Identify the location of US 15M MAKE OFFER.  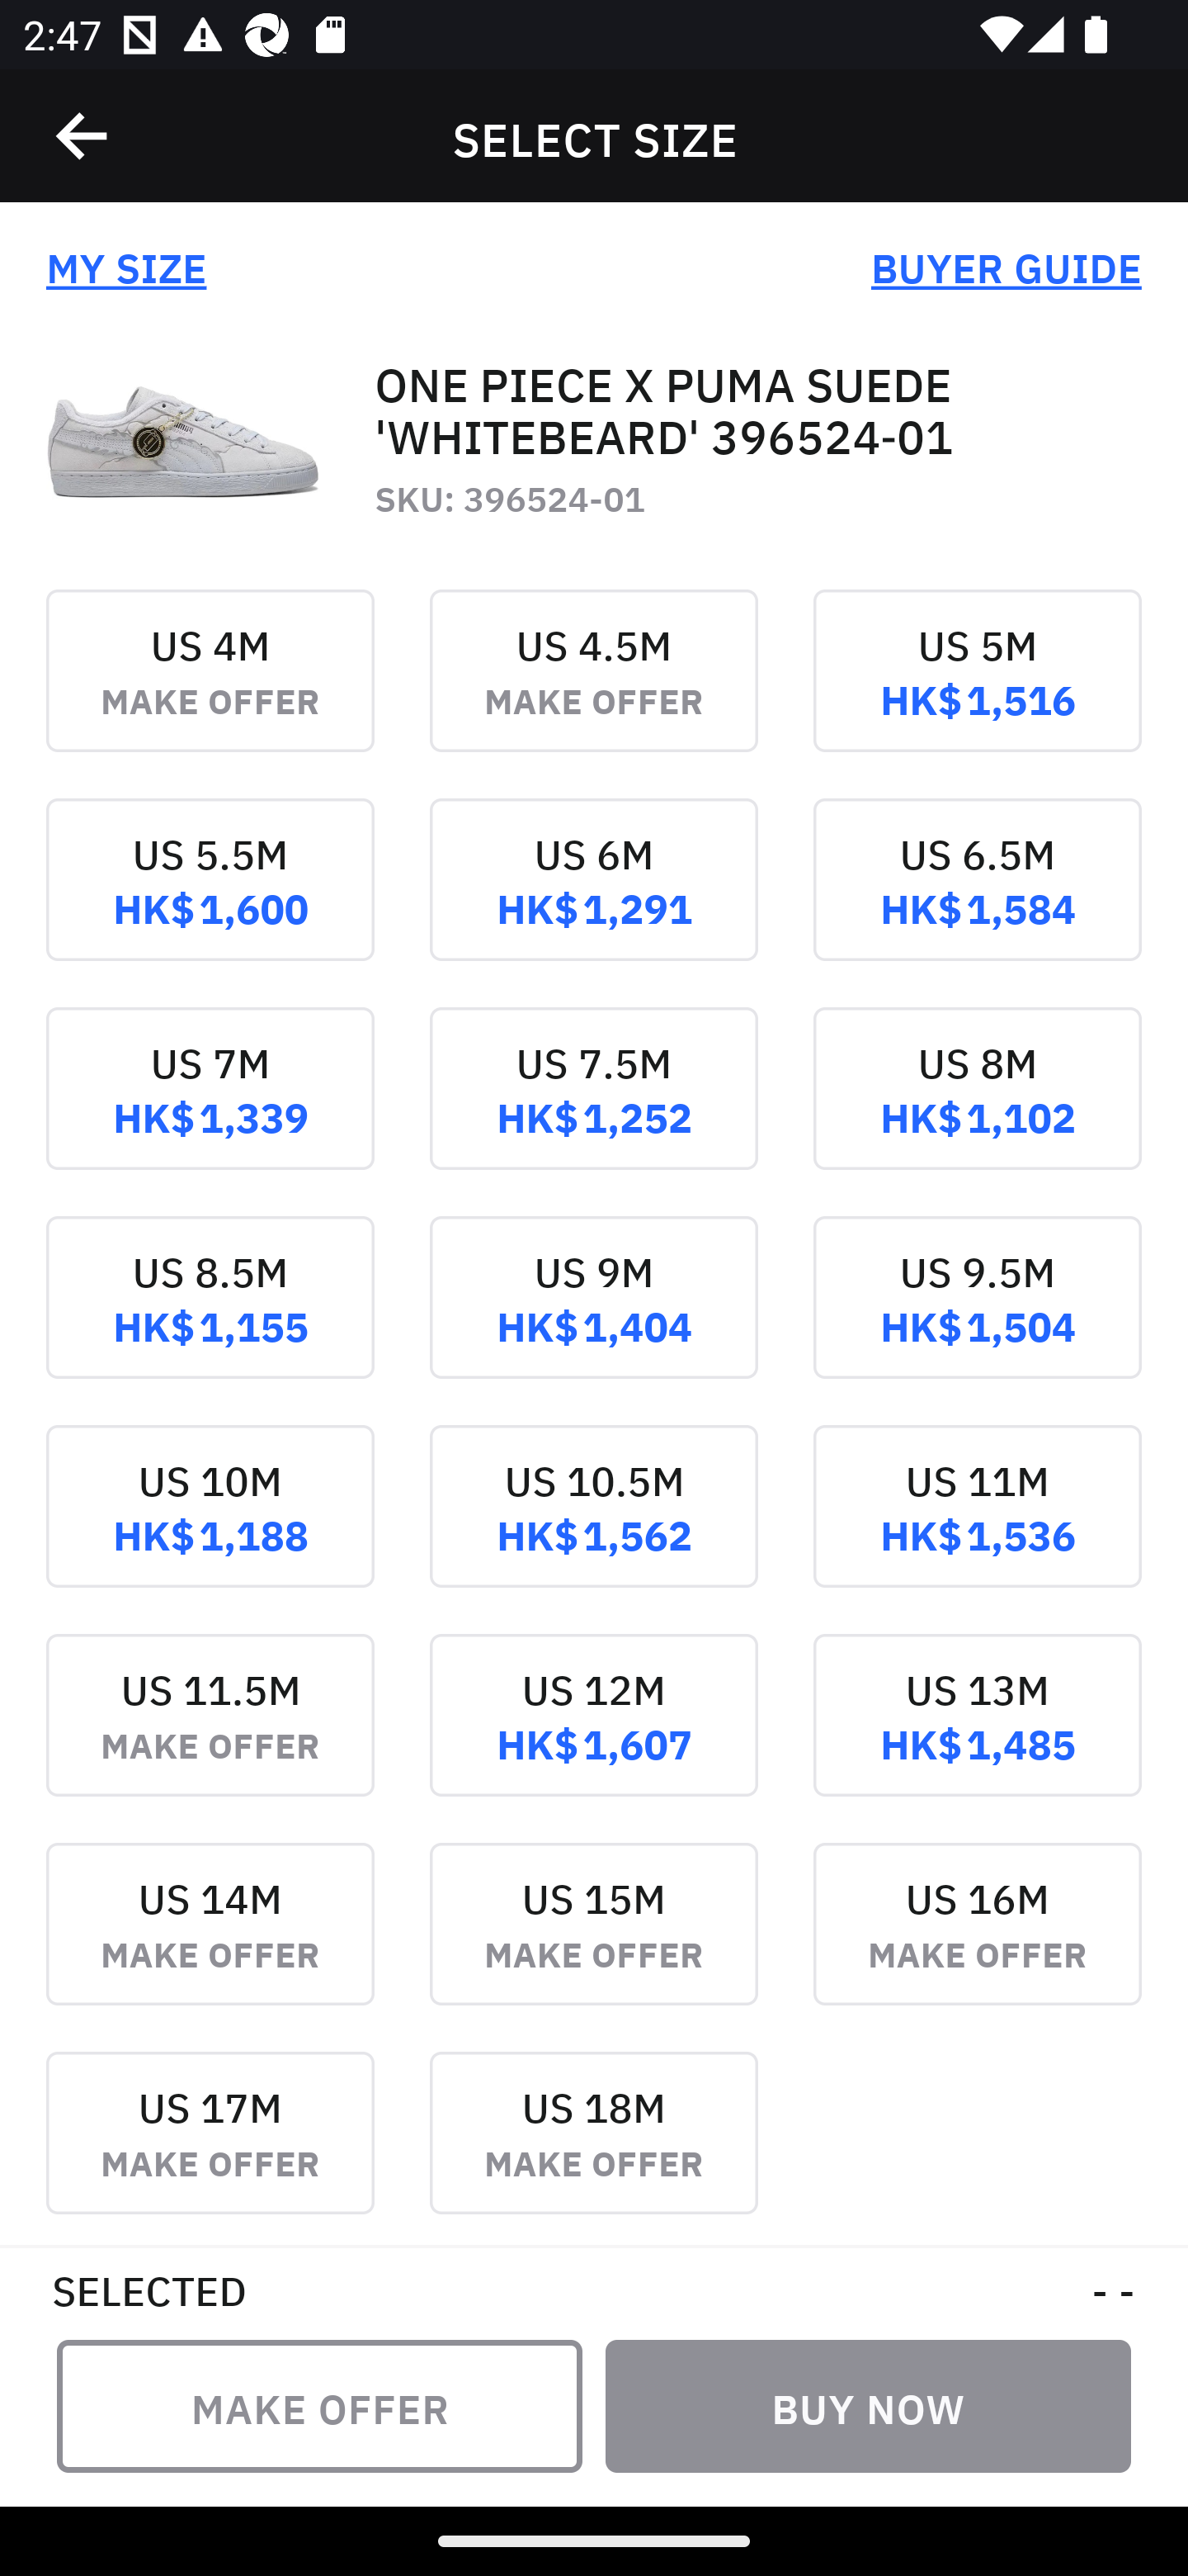
(594, 1945).